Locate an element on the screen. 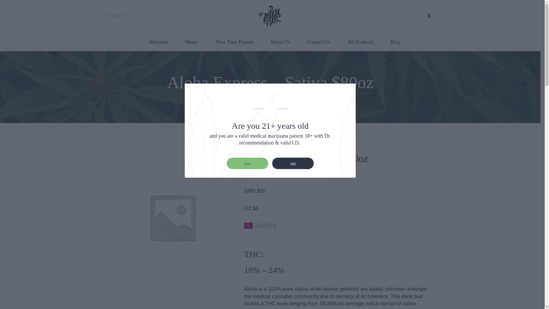 This screenshot has height=309, width=549. Products is located at coordinates (222, 97).